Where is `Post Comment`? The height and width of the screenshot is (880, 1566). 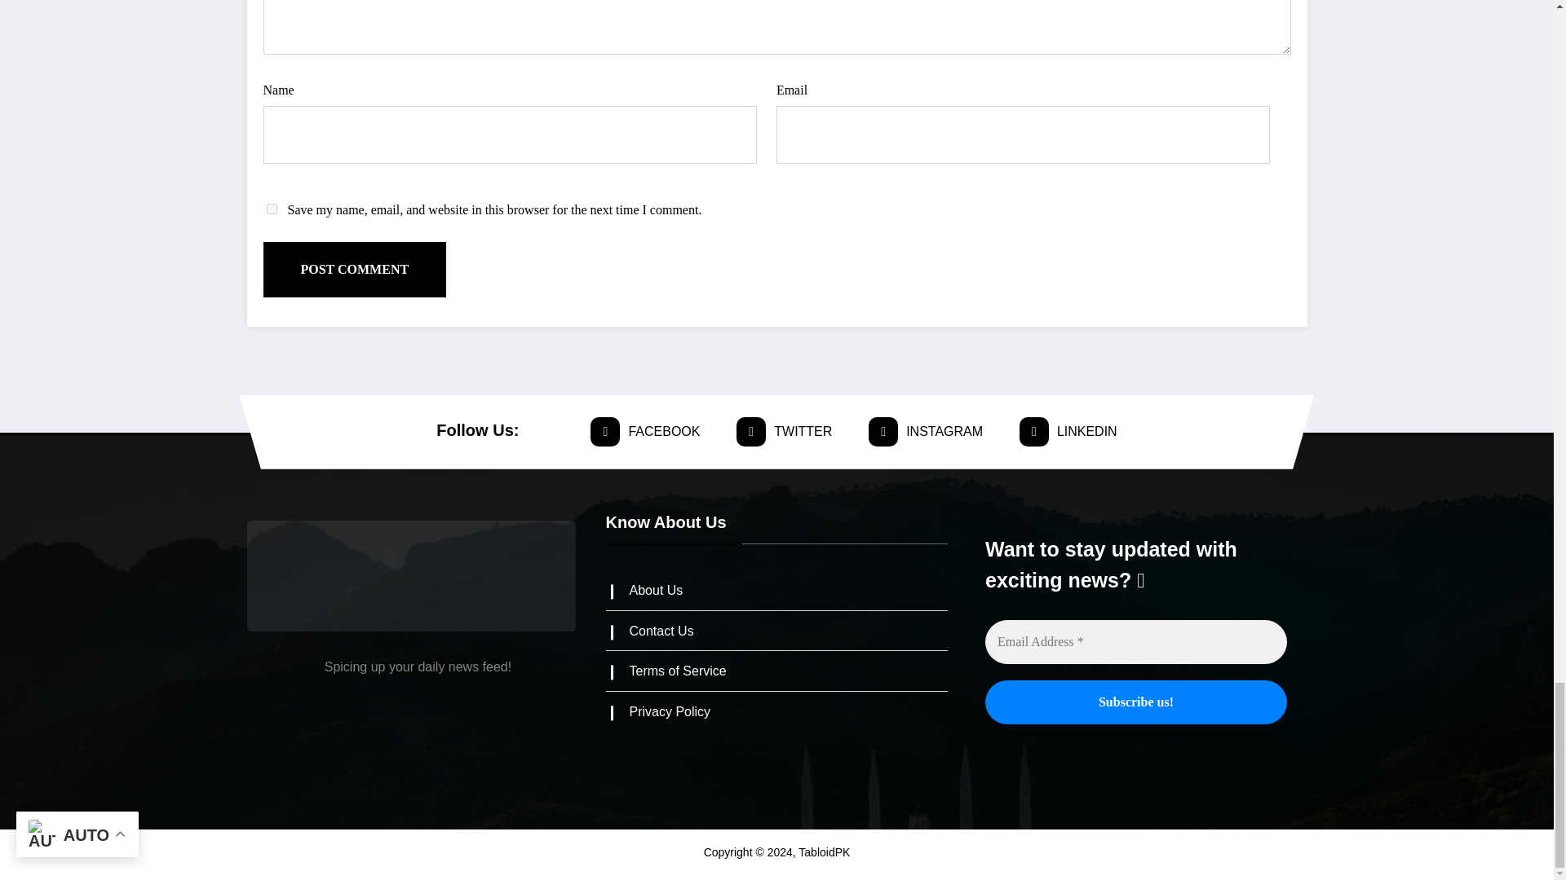
Post Comment is located at coordinates (354, 270).